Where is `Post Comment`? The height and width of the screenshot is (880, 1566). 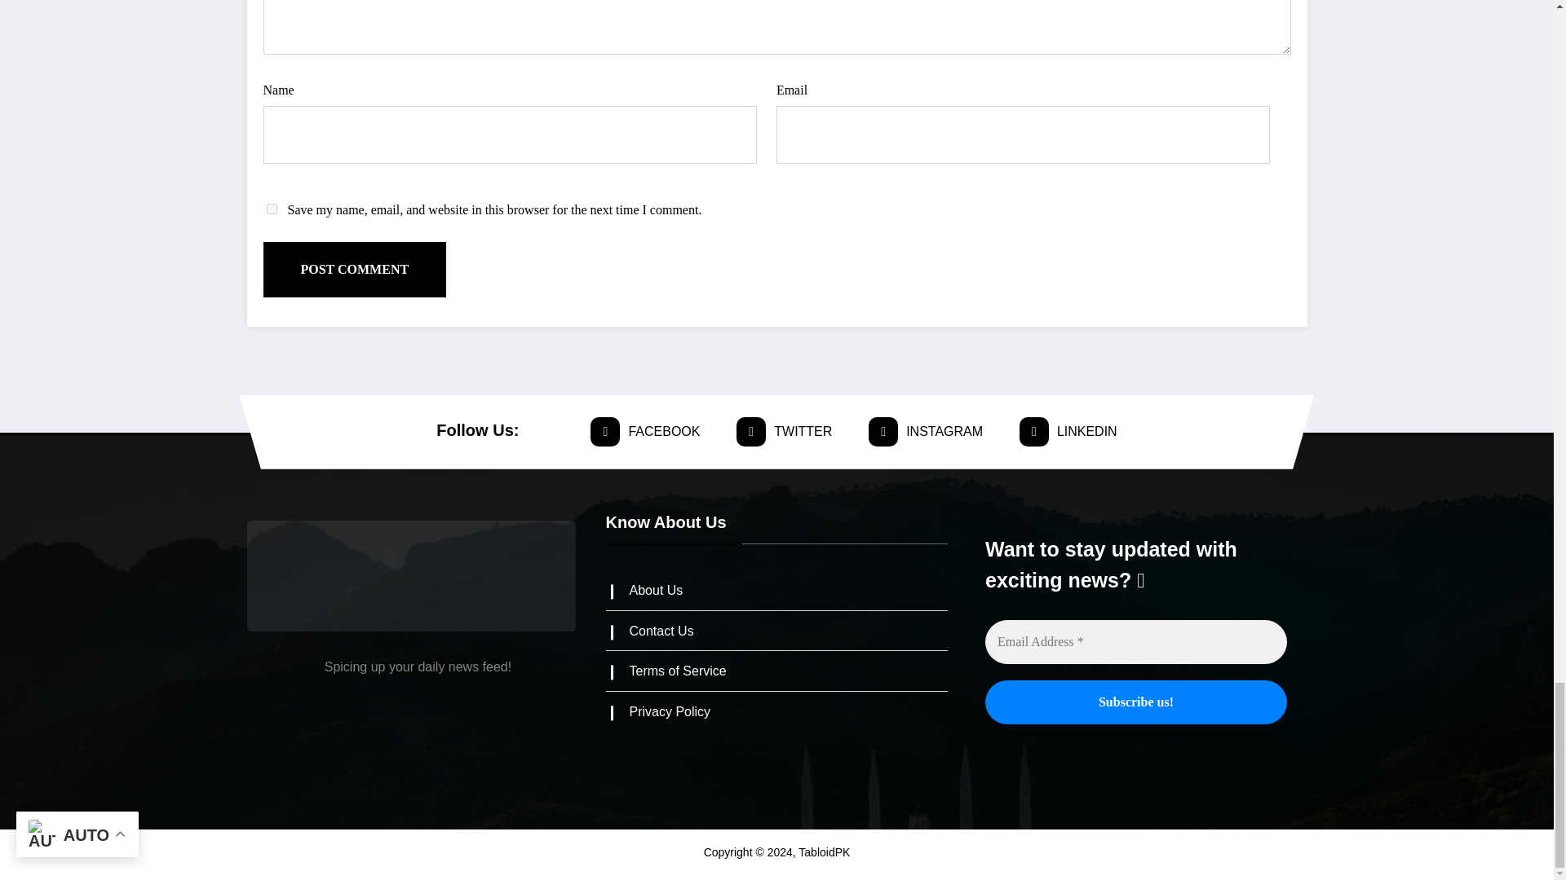
Post Comment is located at coordinates (354, 270).